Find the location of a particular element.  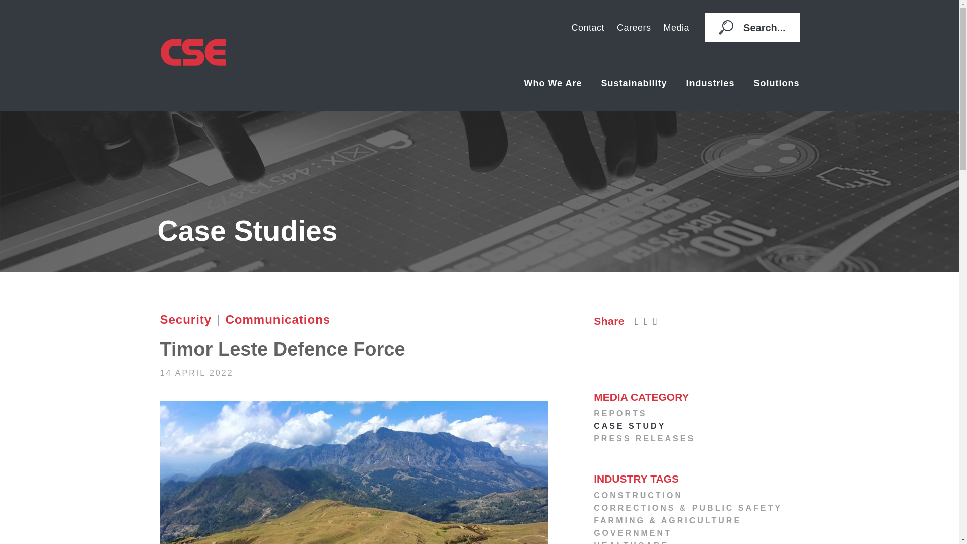

Contact is located at coordinates (588, 27).